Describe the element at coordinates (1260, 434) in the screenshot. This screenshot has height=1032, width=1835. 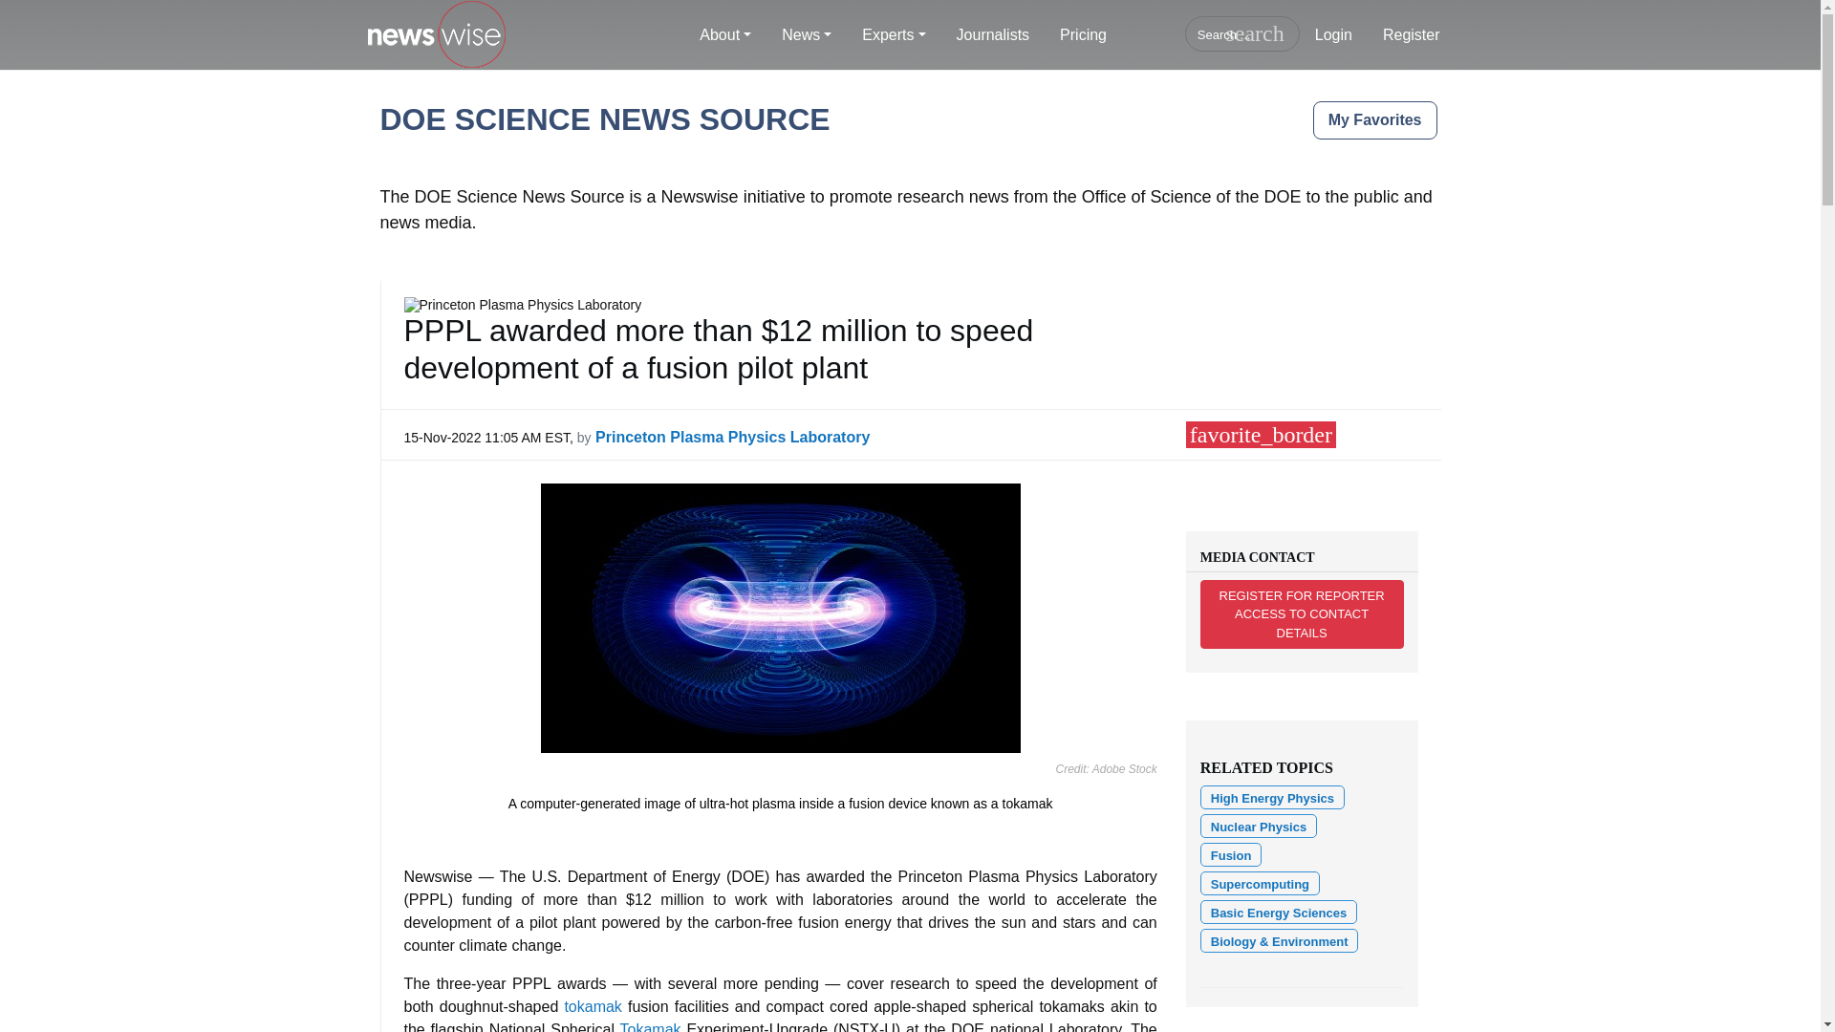
I see `Add to Favorites` at that location.